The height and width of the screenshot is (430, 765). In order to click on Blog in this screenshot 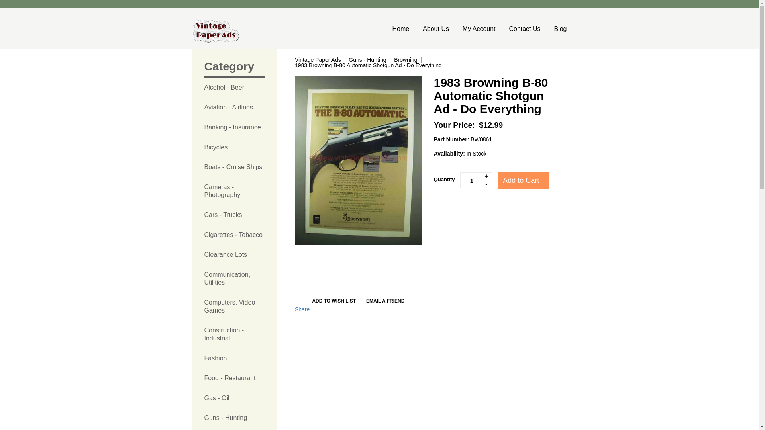, I will do `click(557, 29)`.